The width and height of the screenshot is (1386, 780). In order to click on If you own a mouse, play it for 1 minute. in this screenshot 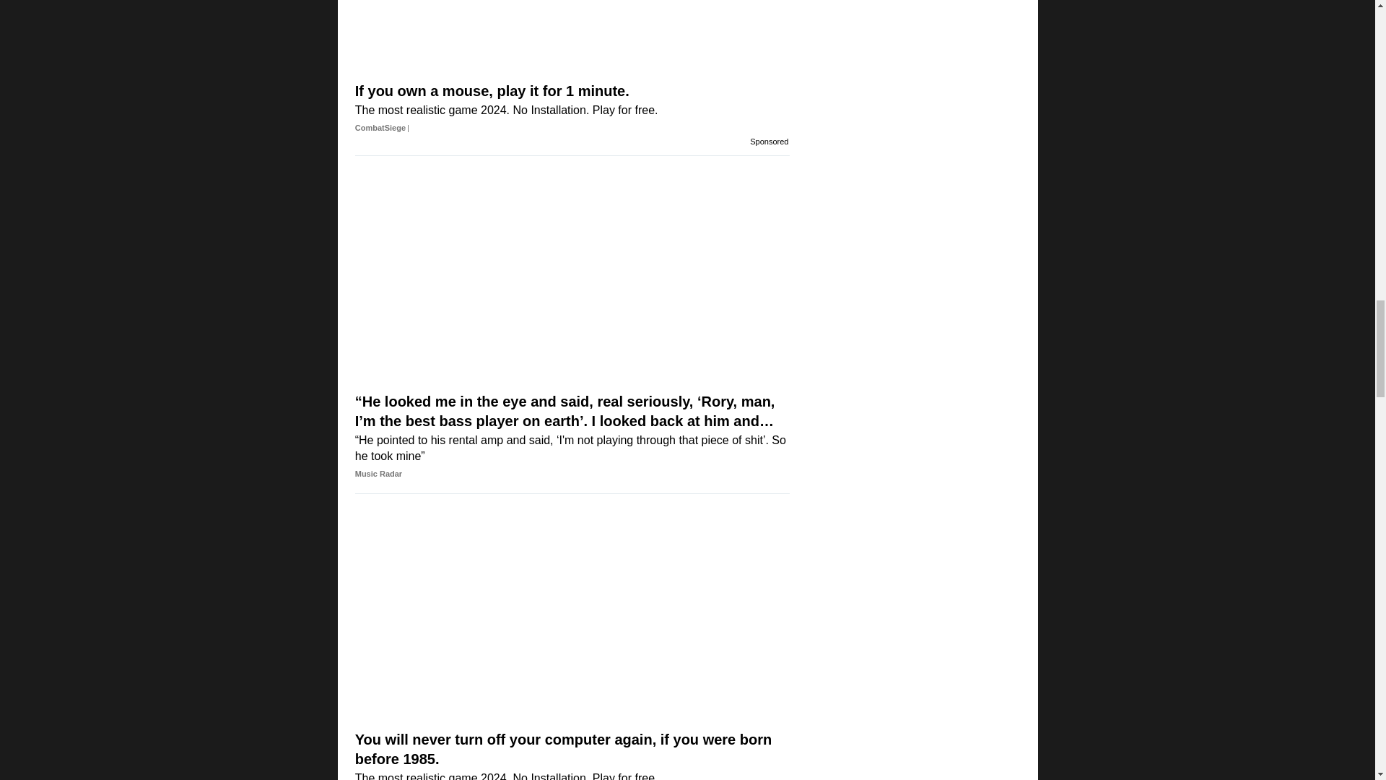, I will do `click(572, 110)`.